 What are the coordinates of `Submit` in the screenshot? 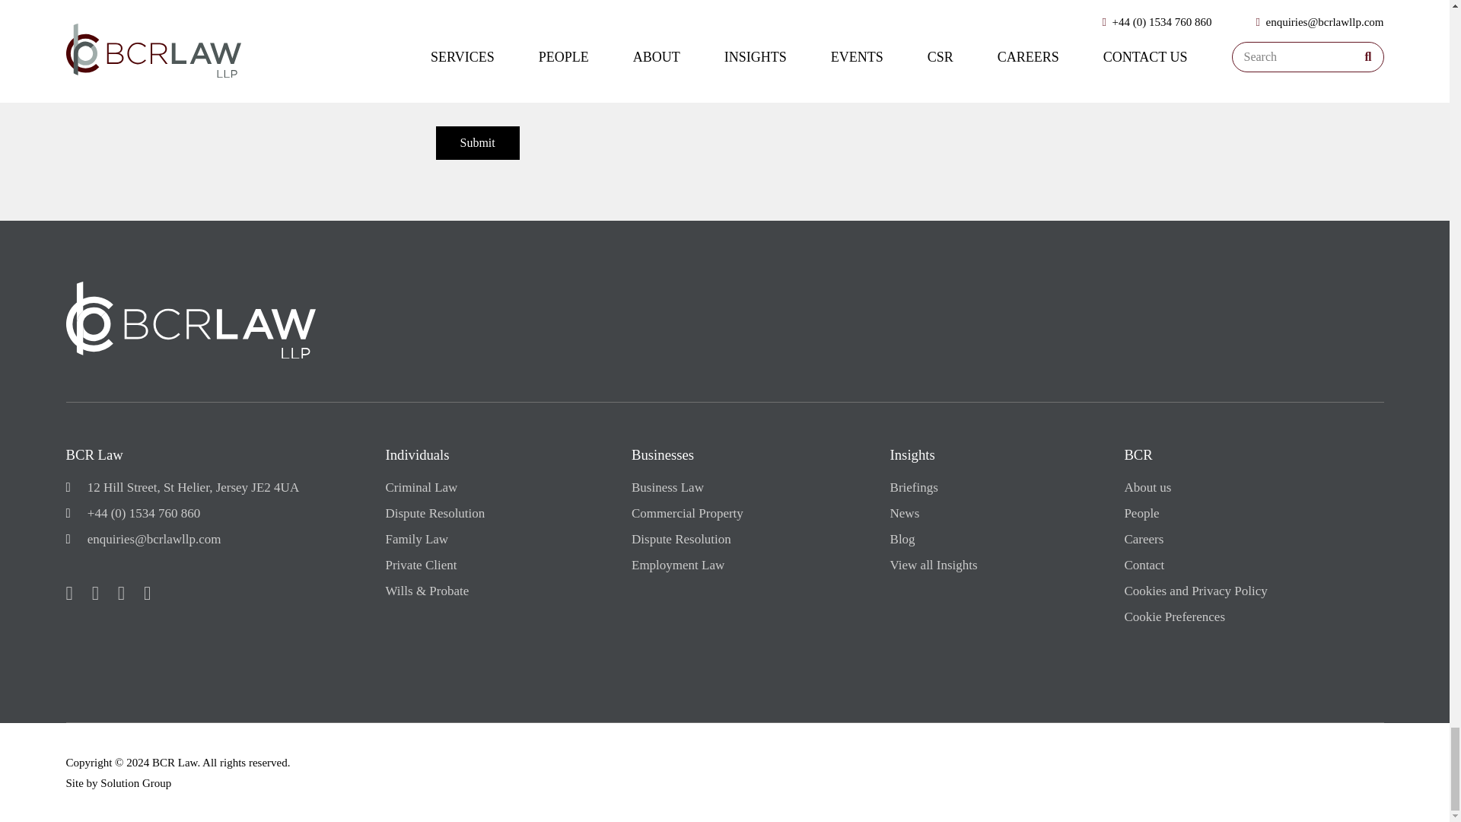 It's located at (476, 143).